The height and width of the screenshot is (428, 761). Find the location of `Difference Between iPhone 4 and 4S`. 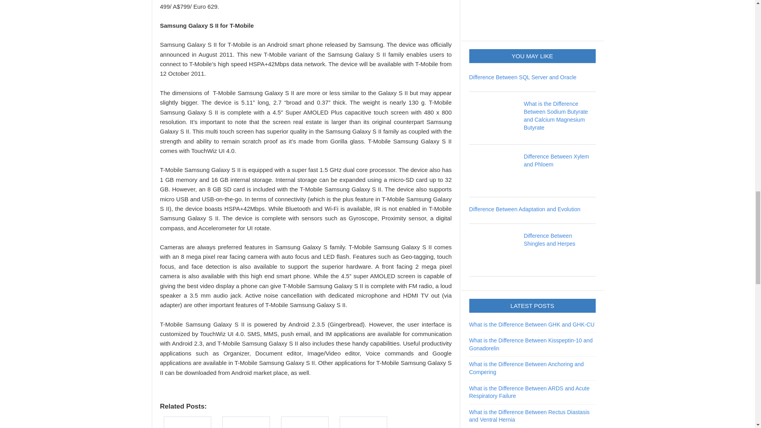

Difference Between iPhone 4 and 4S is located at coordinates (248, 421).